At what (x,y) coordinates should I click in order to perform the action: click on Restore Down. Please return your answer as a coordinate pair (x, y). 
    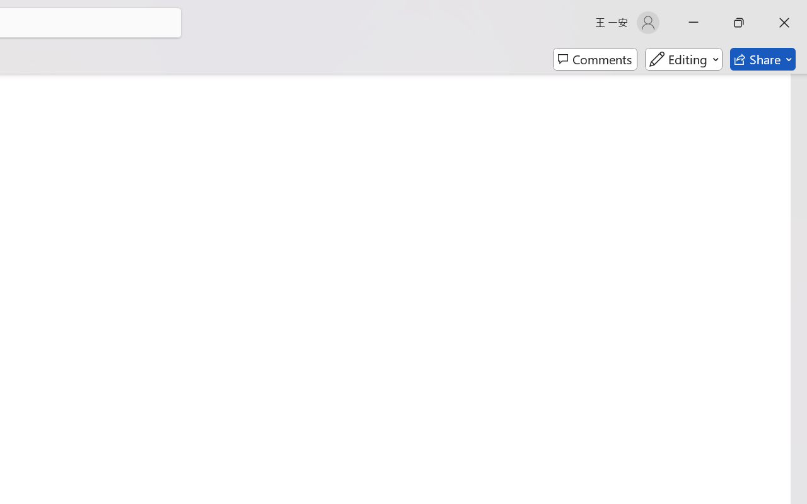
    Looking at the image, I should click on (739, 23).